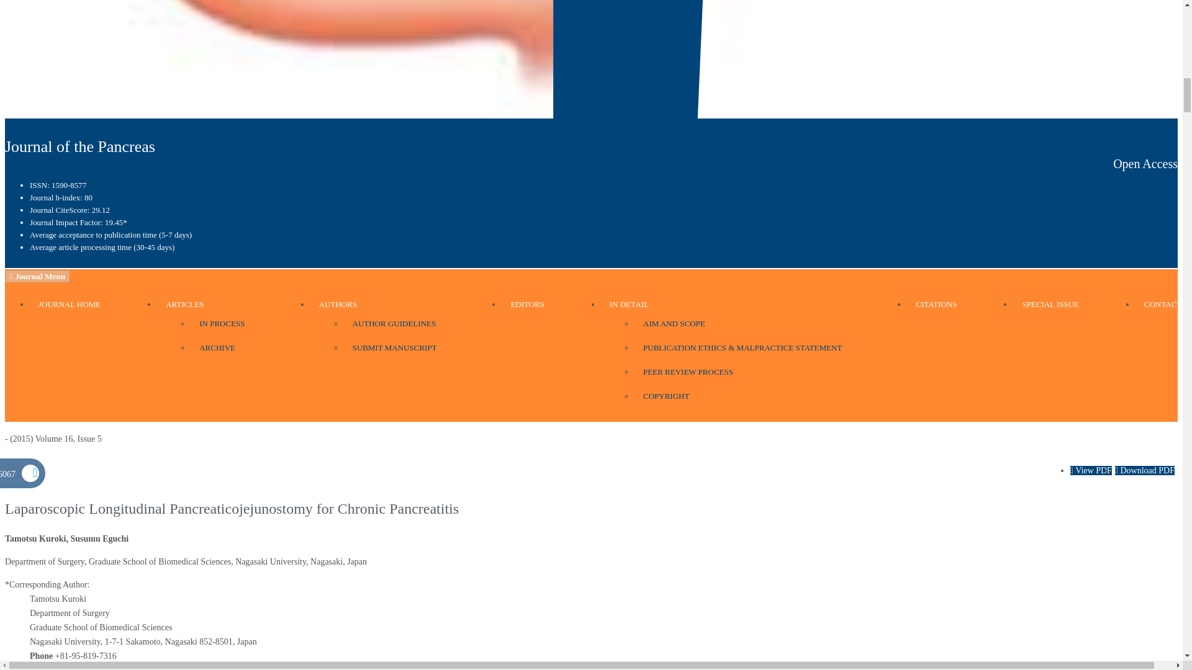 Image resolution: width=1192 pixels, height=670 pixels. What do you see at coordinates (37, 276) in the screenshot?
I see `Journal Menu` at bounding box center [37, 276].